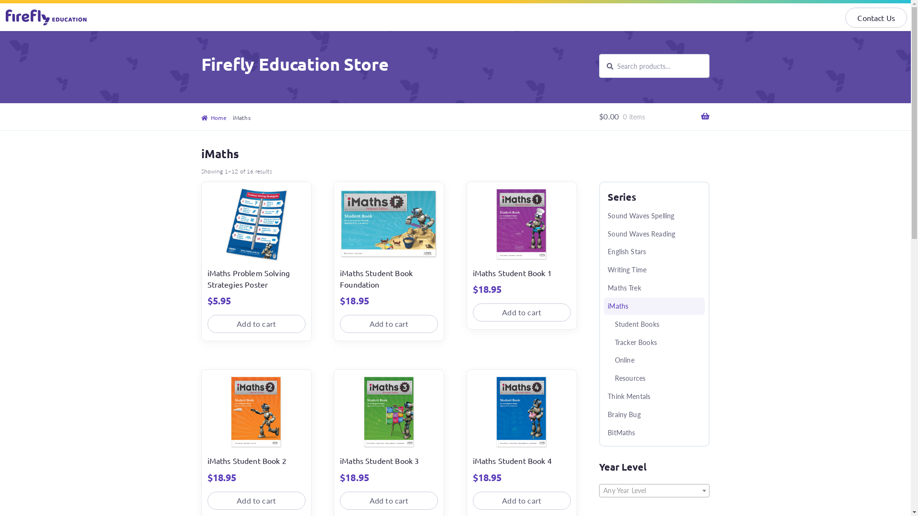 This screenshot has height=516, width=918. What do you see at coordinates (654, 251) in the screenshot?
I see `English Stars` at bounding box center [654, 251].